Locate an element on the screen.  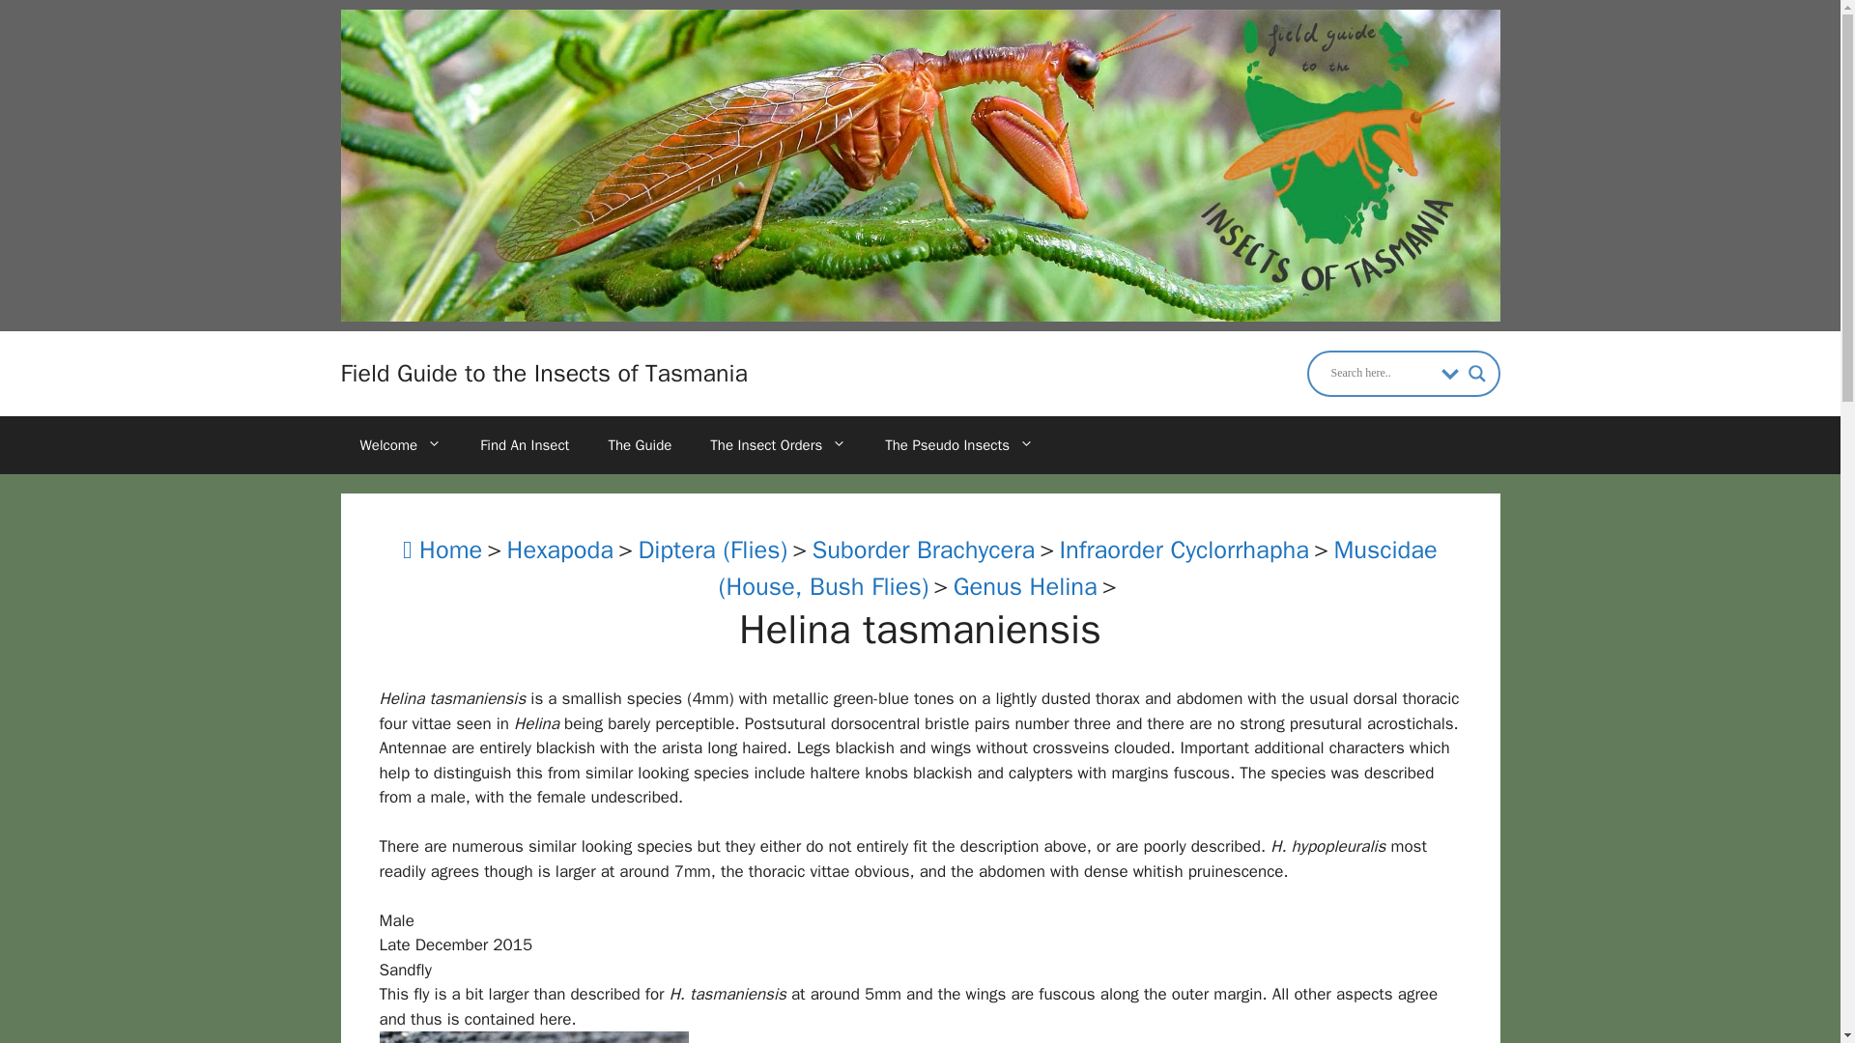
Welcome is located at coordinates (400, 444).